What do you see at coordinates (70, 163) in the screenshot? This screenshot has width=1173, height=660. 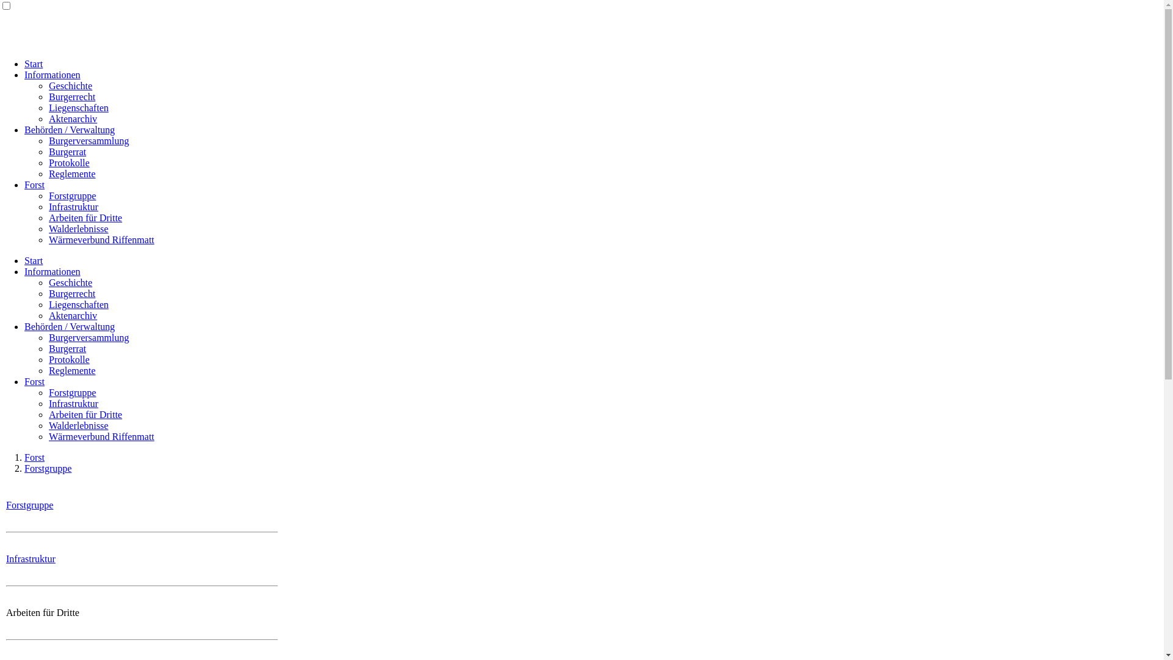 I see `Protokolle` at bounding box center [70, 163].